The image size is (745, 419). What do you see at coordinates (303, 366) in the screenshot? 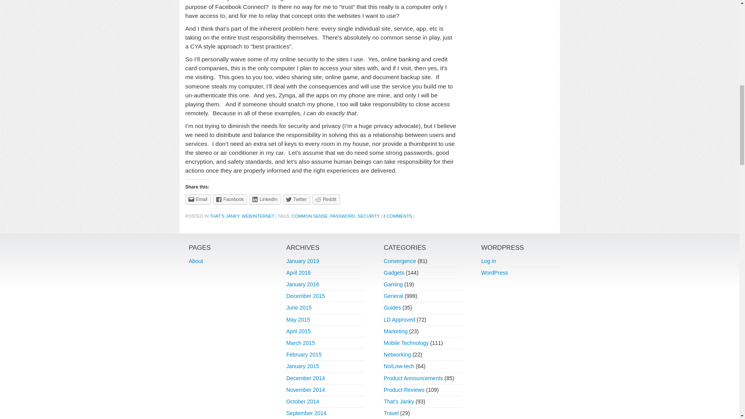
I see `January 2015` at bounding box center [303, 366].